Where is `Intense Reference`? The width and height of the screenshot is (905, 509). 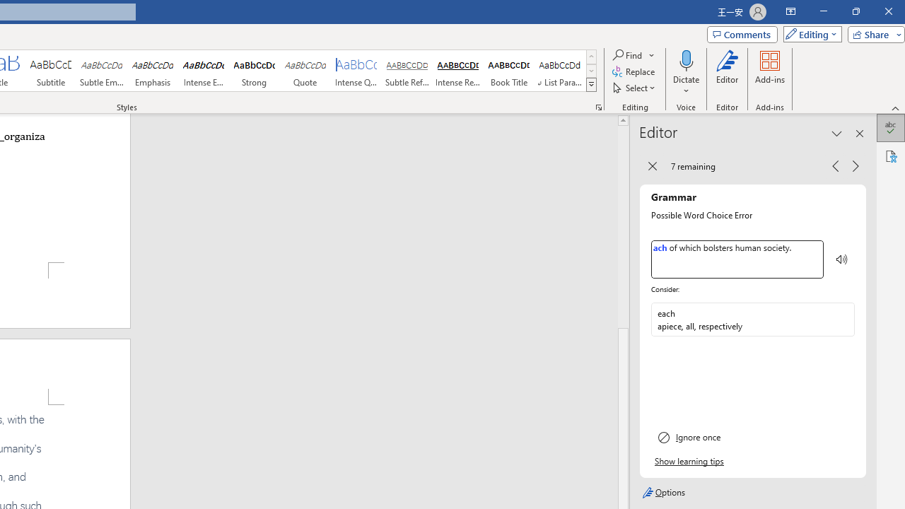 Intense Reference is located at coordinates (457, 71).